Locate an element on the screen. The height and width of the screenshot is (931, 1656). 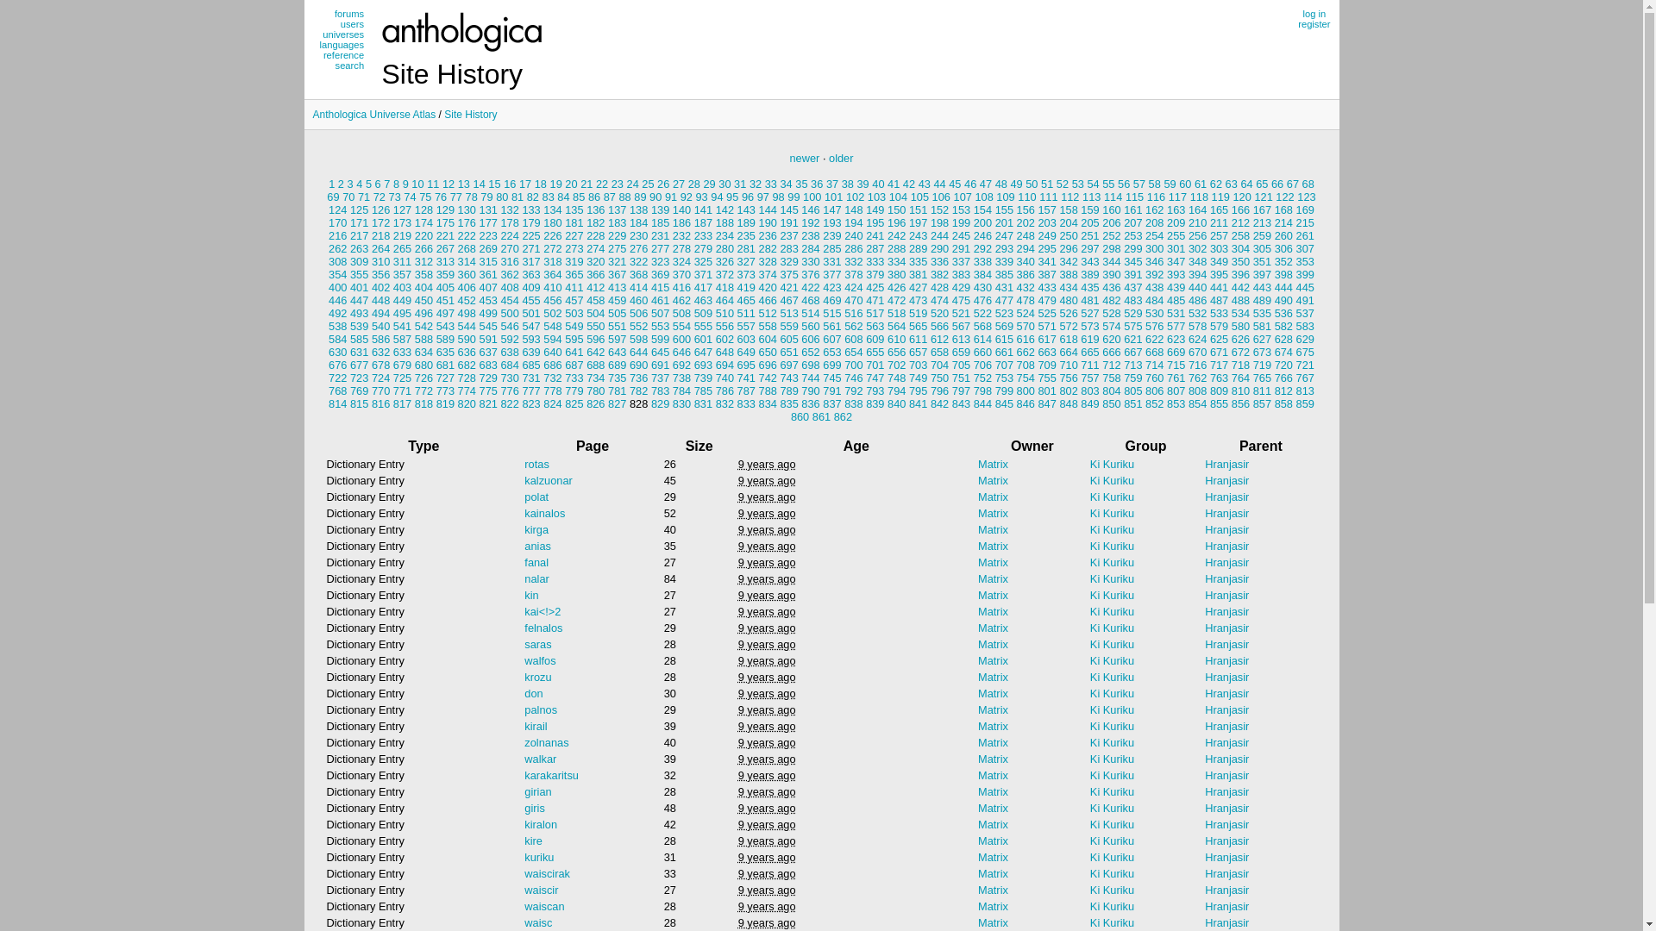
831 is located at coordinates (704, 403).